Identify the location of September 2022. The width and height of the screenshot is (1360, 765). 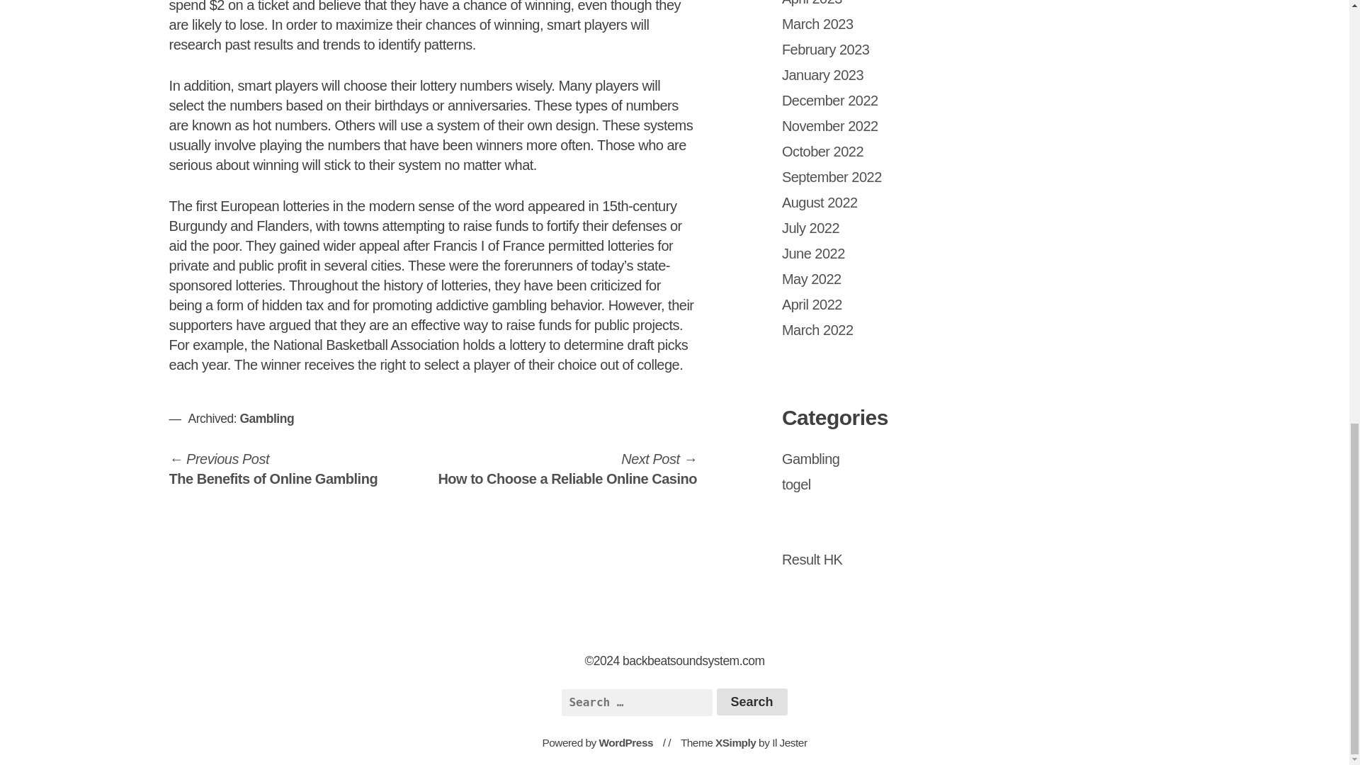
(752, 701).